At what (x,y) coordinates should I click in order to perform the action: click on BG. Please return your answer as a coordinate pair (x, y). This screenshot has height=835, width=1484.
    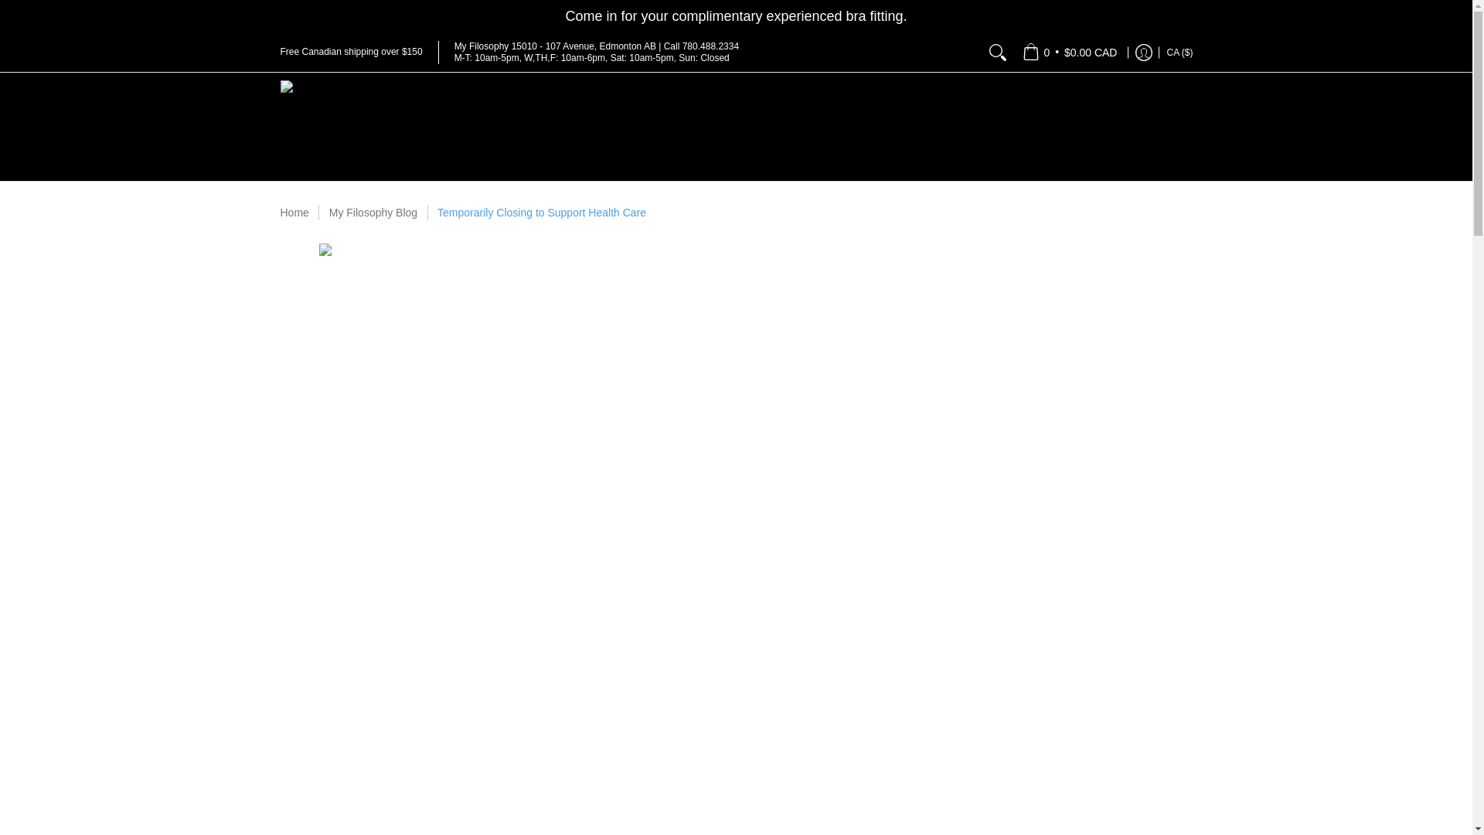
    Looking at the image, I should click on (1003, 148).